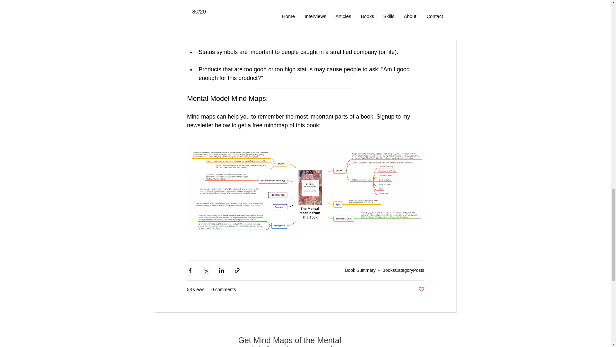 The height and width of the screenshot is (347, 616). What do you see at coordinates (421, 289) in the screenshot?
I see `Post not marked as liked` at bounding box center [421, 289].